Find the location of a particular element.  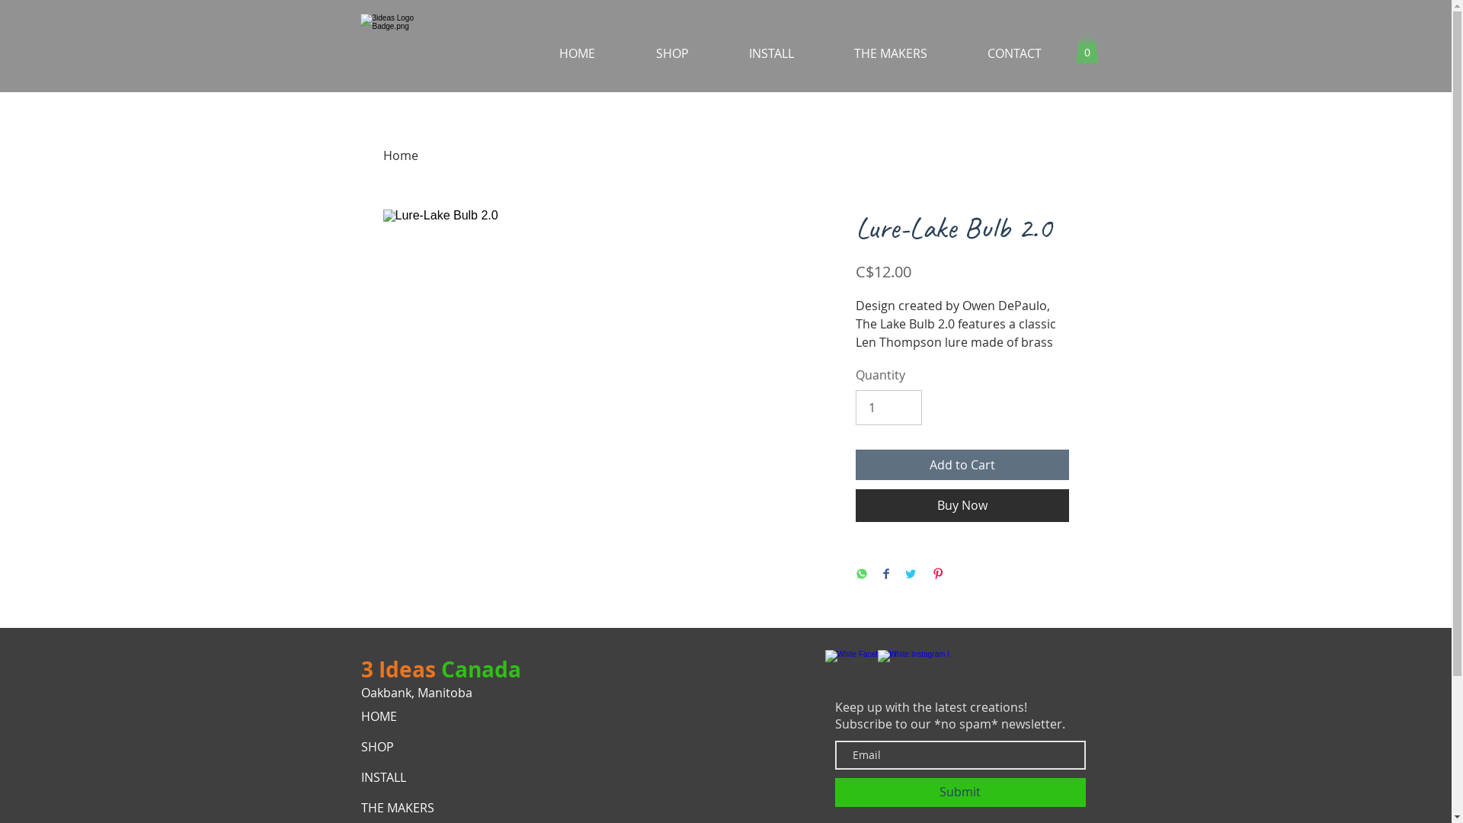

HOME is located at coordinates (558, 53).